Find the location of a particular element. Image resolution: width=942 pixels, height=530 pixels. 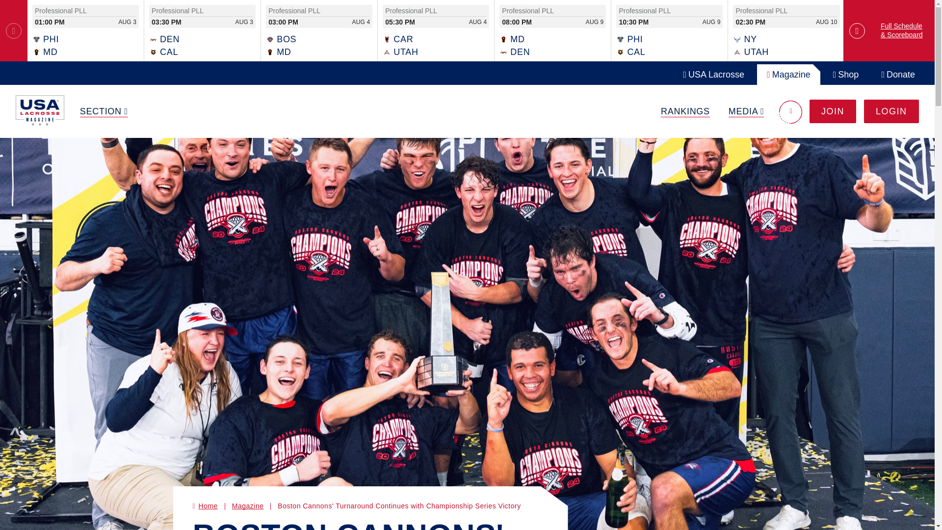

RANKINGS is located at coordinates (685, 111).